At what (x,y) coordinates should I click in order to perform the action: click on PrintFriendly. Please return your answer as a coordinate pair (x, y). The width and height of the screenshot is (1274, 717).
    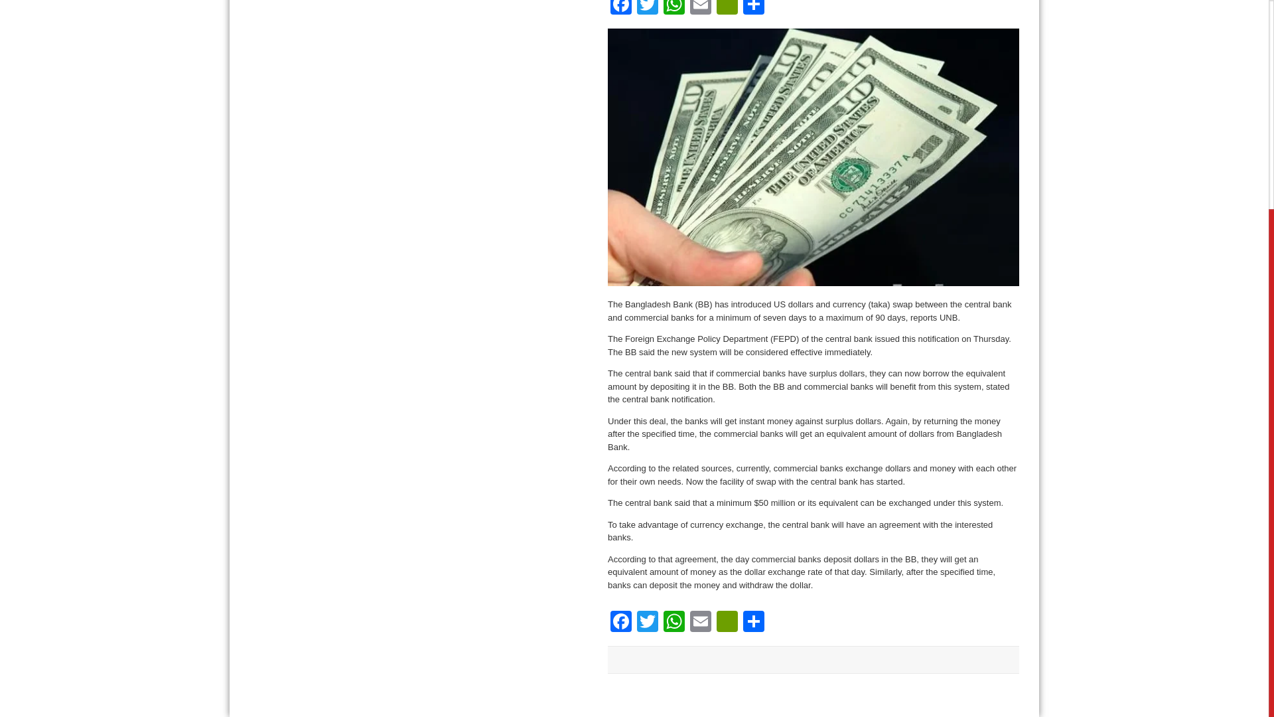
    Looking at the image, I should click on (727, 623).